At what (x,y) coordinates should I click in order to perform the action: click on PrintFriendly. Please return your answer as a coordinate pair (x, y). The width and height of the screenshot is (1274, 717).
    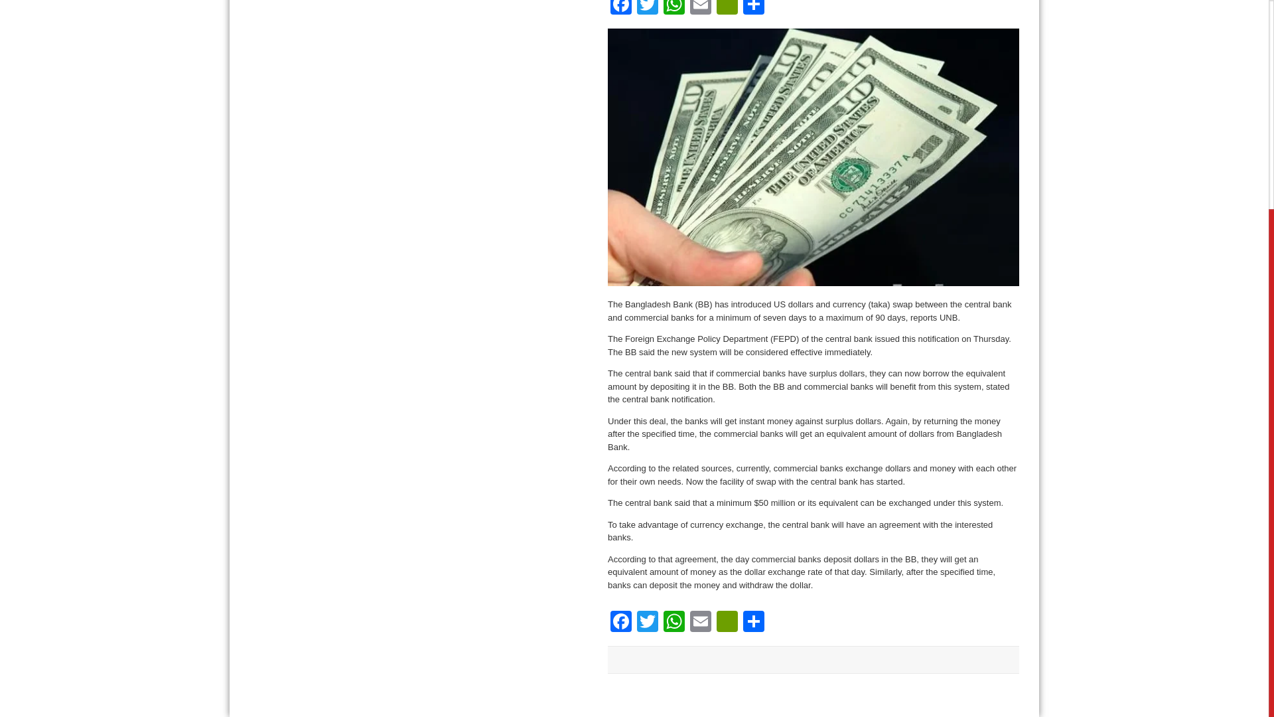
    Looking at the image, I should click on (727, 623).